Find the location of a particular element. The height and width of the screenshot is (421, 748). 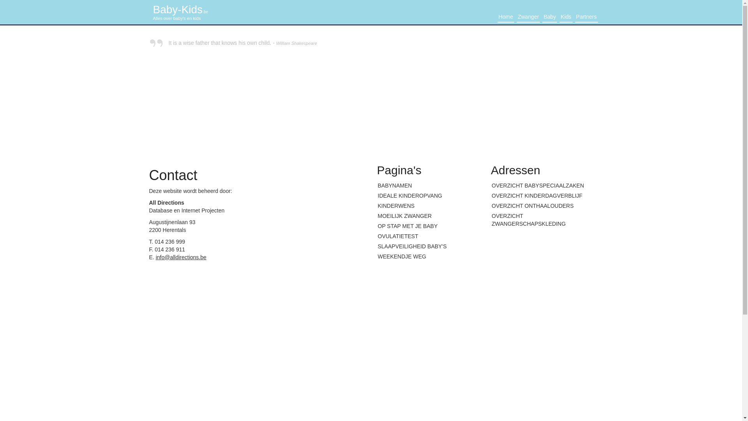

OVERZICHT KINDERDAGVERBLIJF is located at coordinates (542, 196).